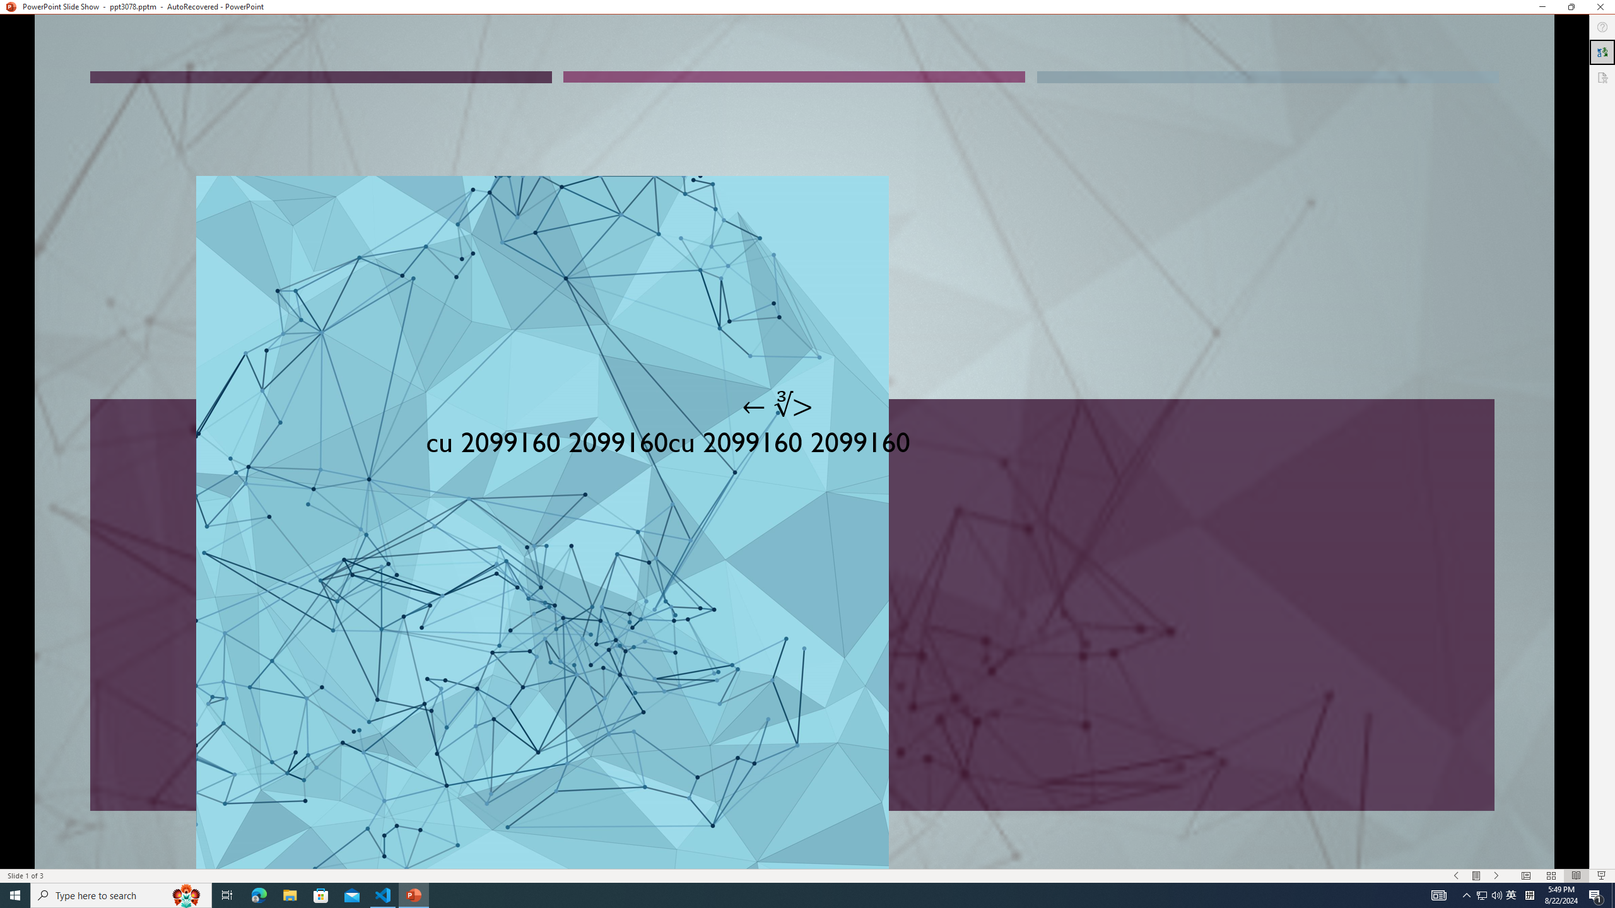 The height and width of the screenshot is (908, 1615). I want to click on Slide Show Previous On, so click(1456, 876).